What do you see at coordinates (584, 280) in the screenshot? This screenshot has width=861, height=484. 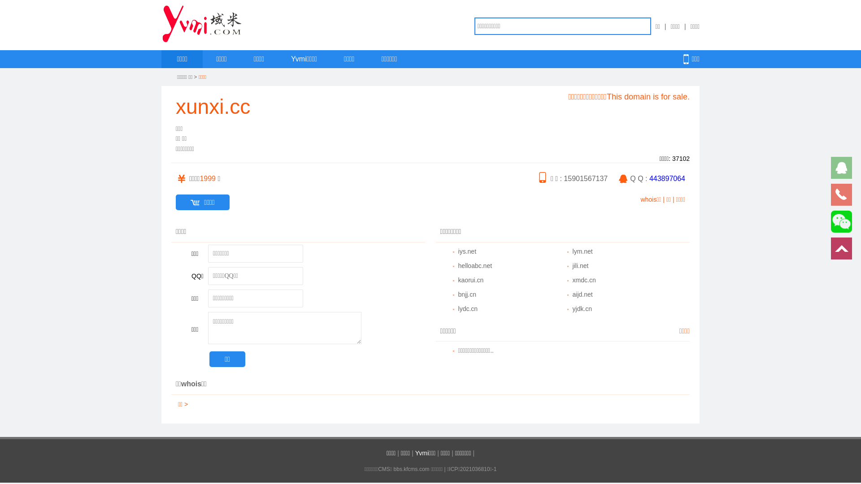 I see `xmdc.cn` at bounding box center [584, 280].